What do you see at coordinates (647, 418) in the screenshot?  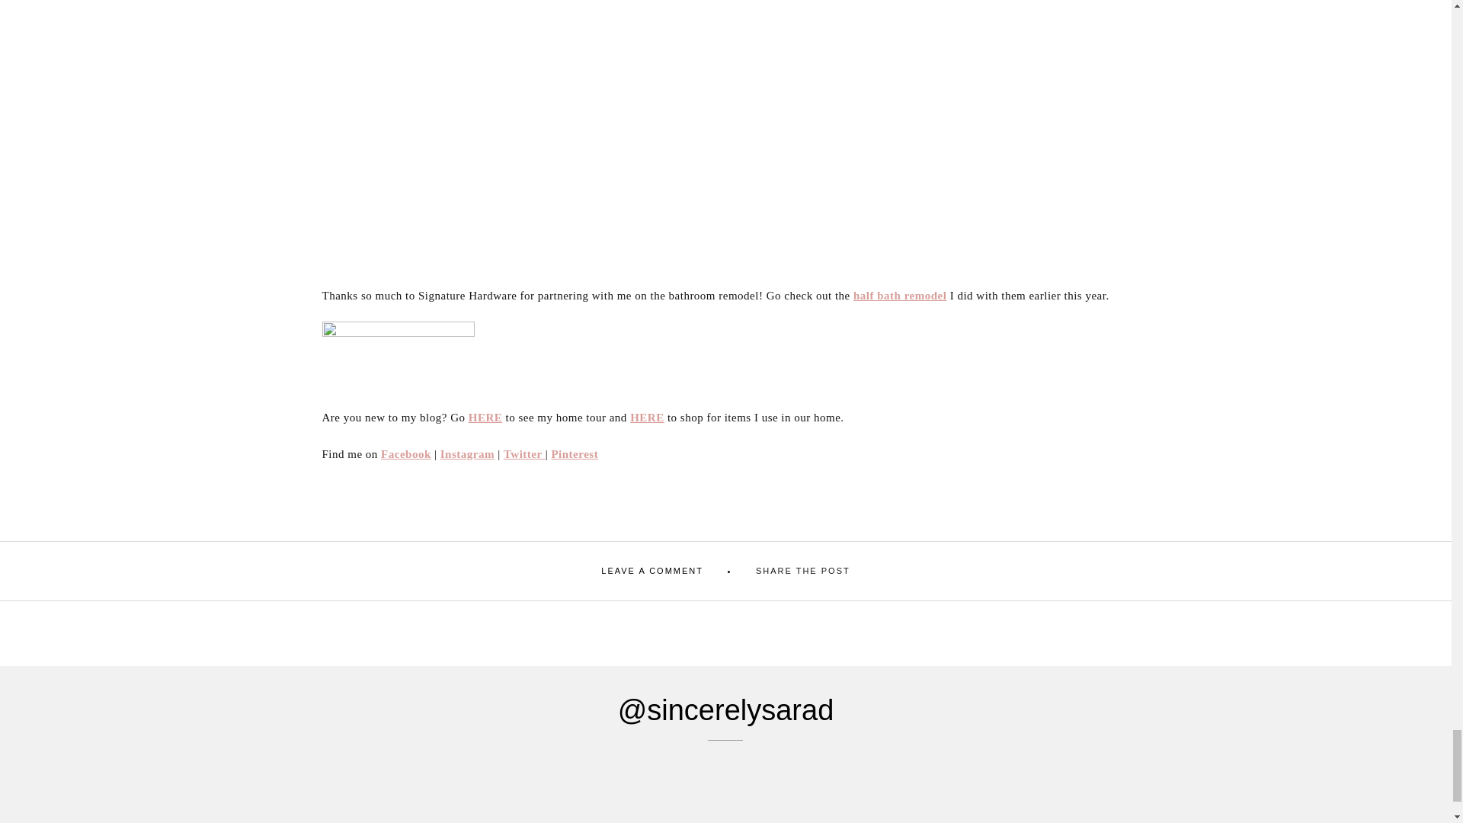 I see `HERE` at bounding box center [647, 418].